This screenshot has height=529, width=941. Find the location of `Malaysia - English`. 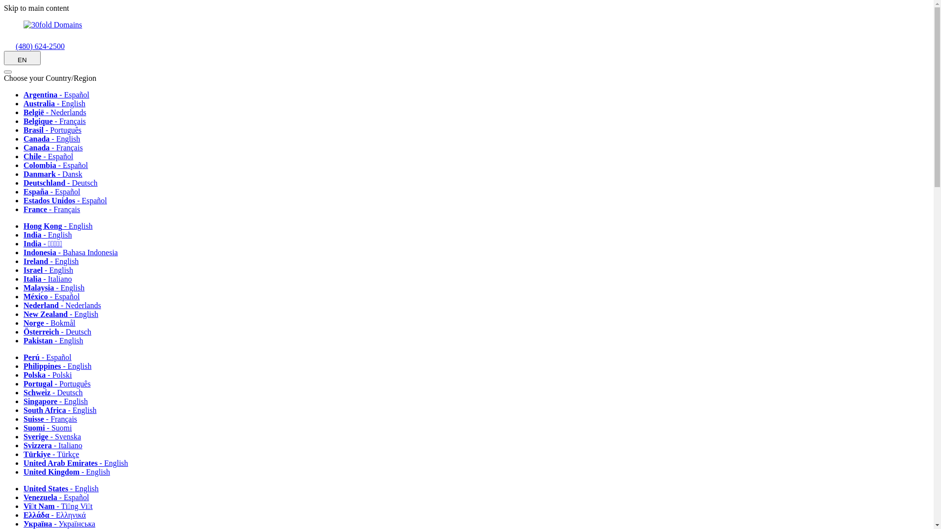

Malaysia - English is located at coordinates (57, 288).